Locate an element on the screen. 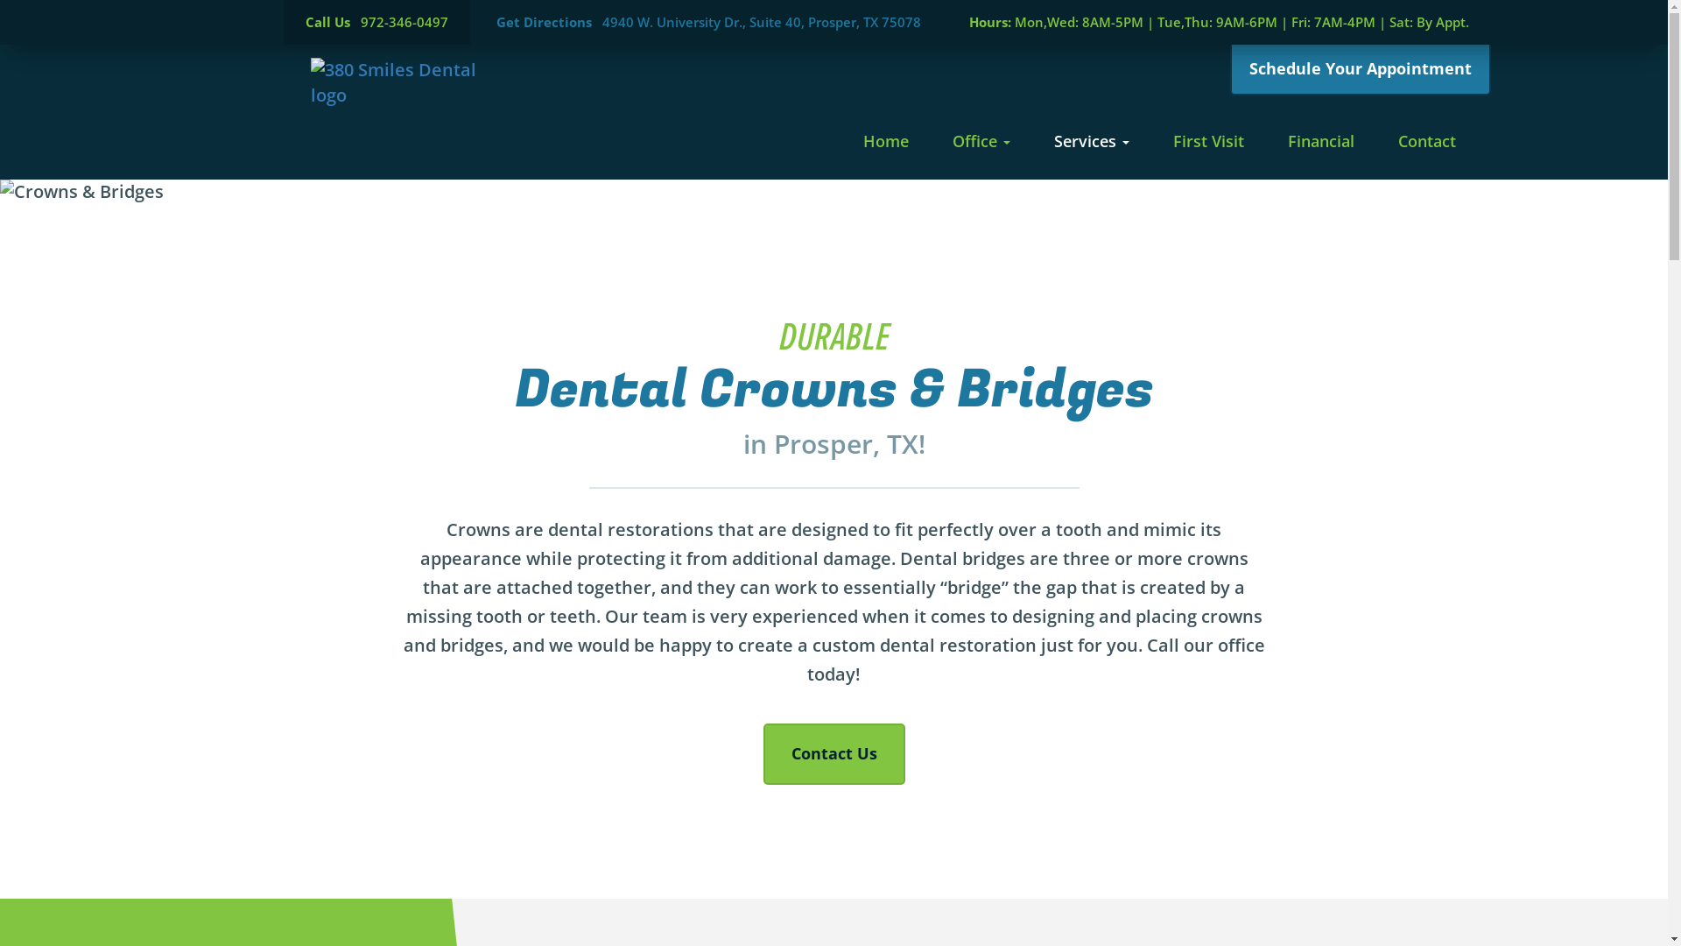 Image resolution: width=1681 pixels, height=946 pixels. Schedule Your Appointment is located at coordinates (1360, 70).